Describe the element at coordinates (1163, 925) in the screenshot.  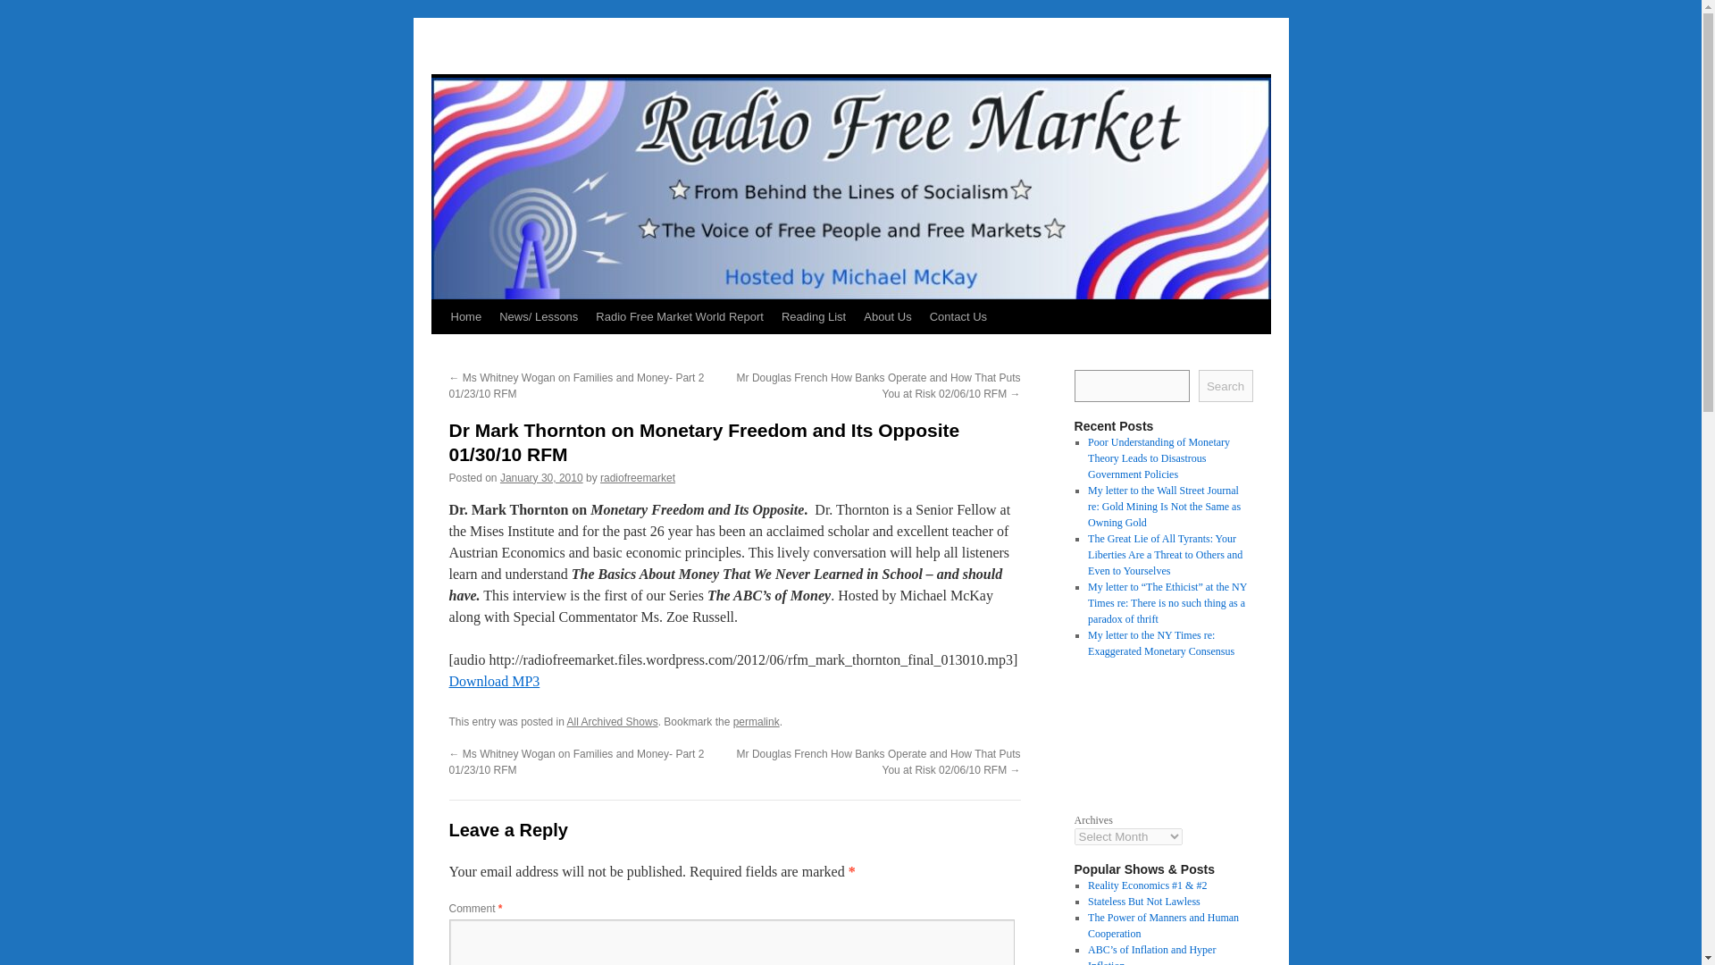
I see `The Power of Manners and Human Cooperation` at that location.